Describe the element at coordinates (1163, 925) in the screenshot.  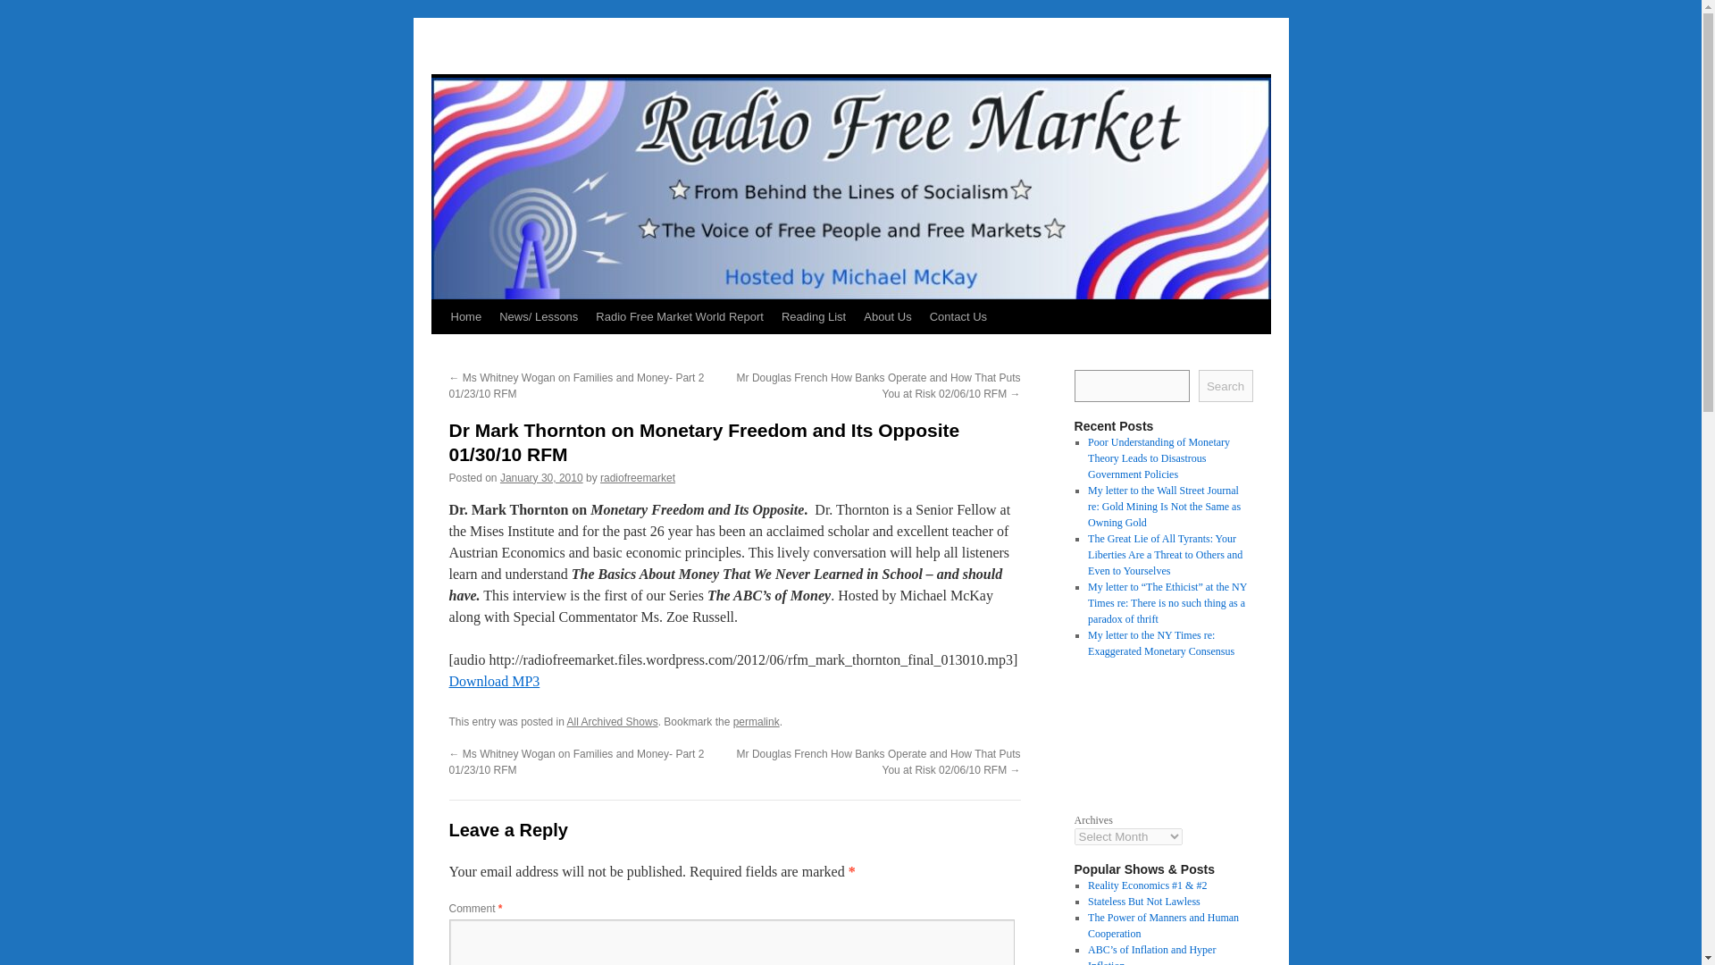
I see `The Power of Manners and Human Cooperation` at that location.